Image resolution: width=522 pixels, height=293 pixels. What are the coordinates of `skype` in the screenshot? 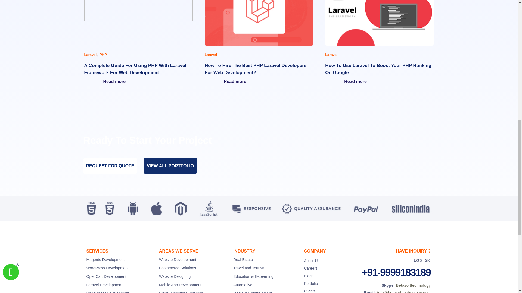 It's located at (413, 285).